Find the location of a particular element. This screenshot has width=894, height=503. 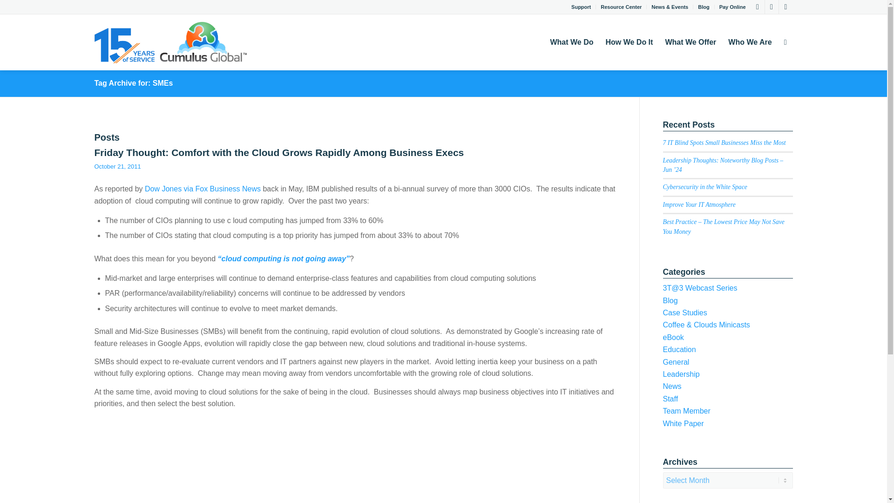

cumulus-15-years is located at coordinates (170, 42).